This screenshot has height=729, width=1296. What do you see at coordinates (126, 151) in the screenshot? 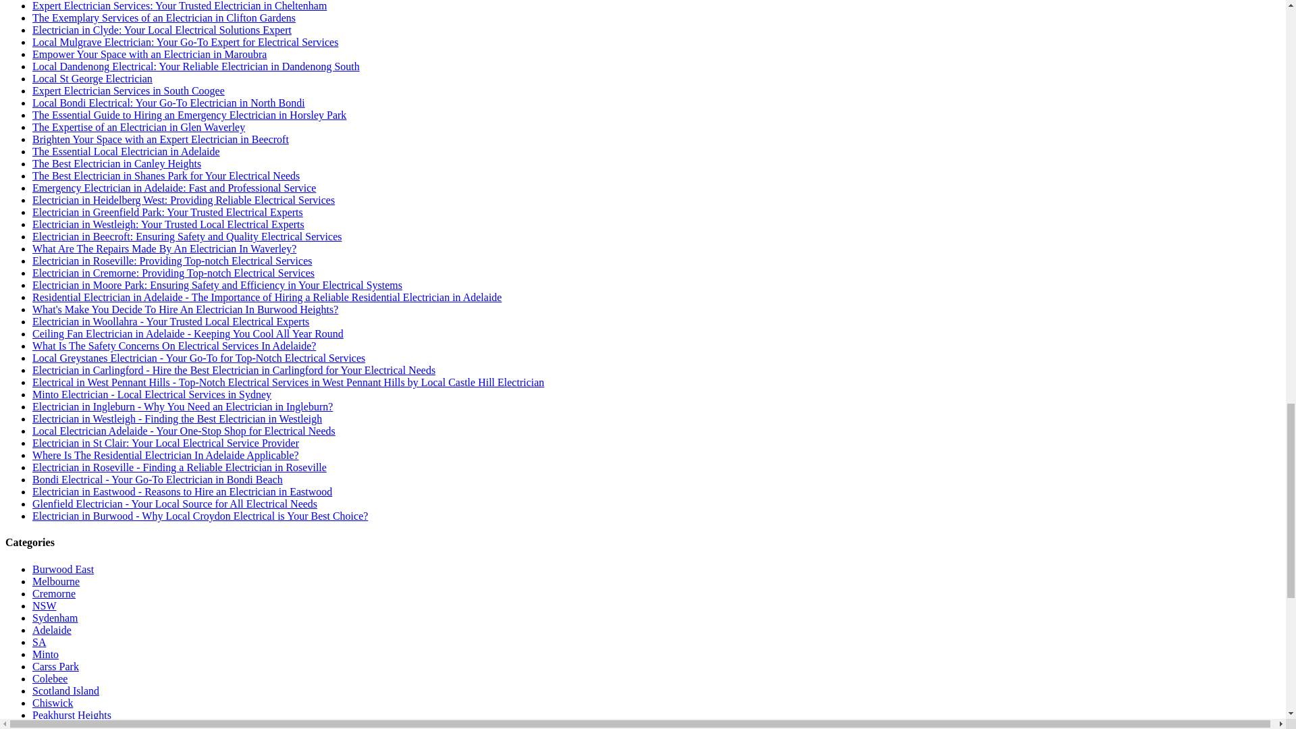
I see `The Essential Local Electrician in Adelaide` at bounding box center [126, 151].